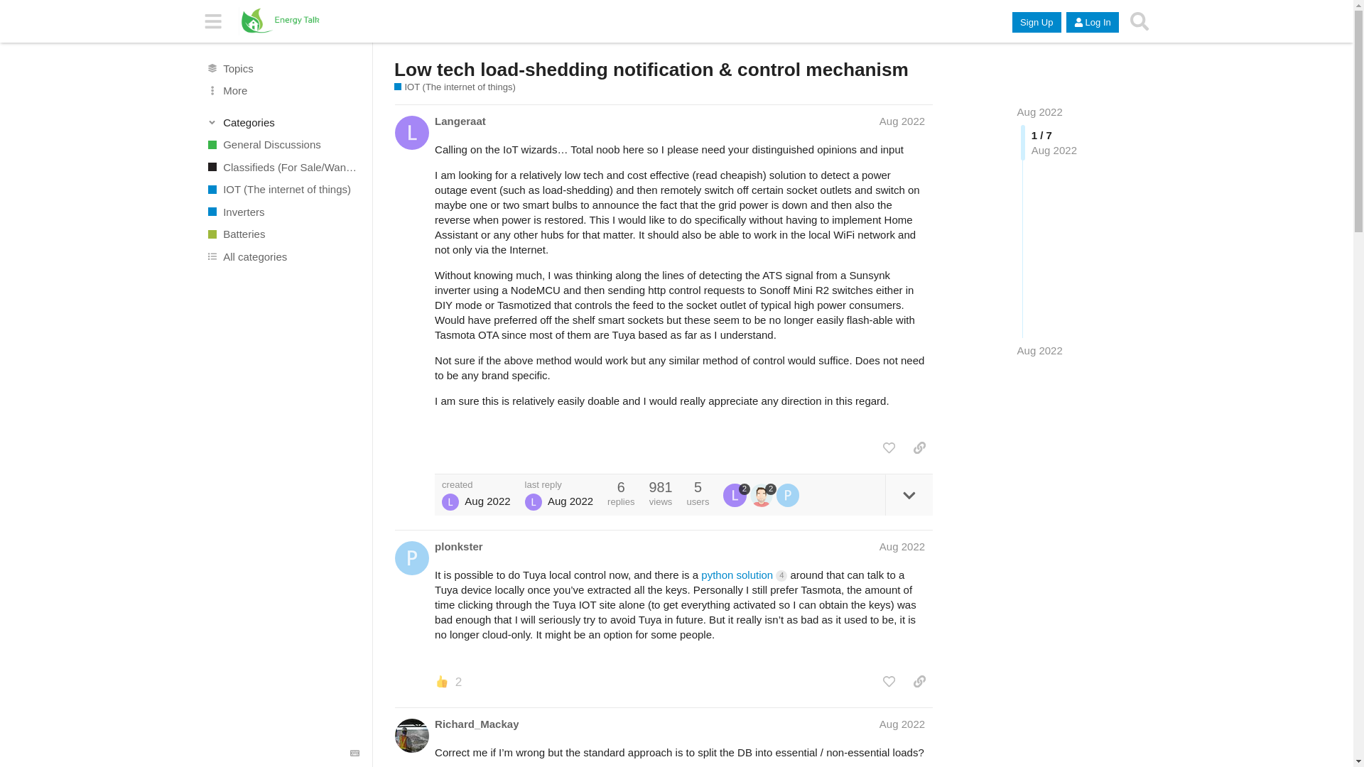 This screenshot has height=767, width=1364. Describe the element at coordinates (282, 257) in the screenshot. I see `All categories` at that location.